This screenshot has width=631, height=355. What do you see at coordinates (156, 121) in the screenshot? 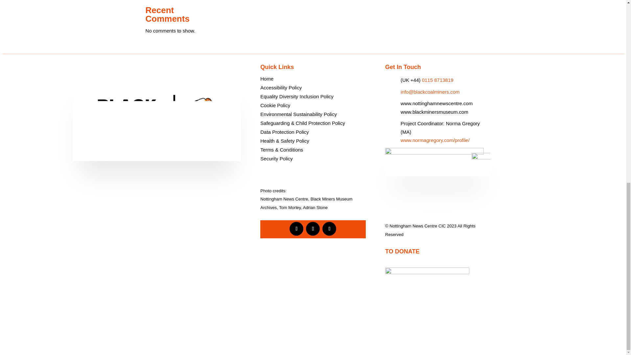
I see `LogoDesigns-03 4` at bounding box center [156, 121].